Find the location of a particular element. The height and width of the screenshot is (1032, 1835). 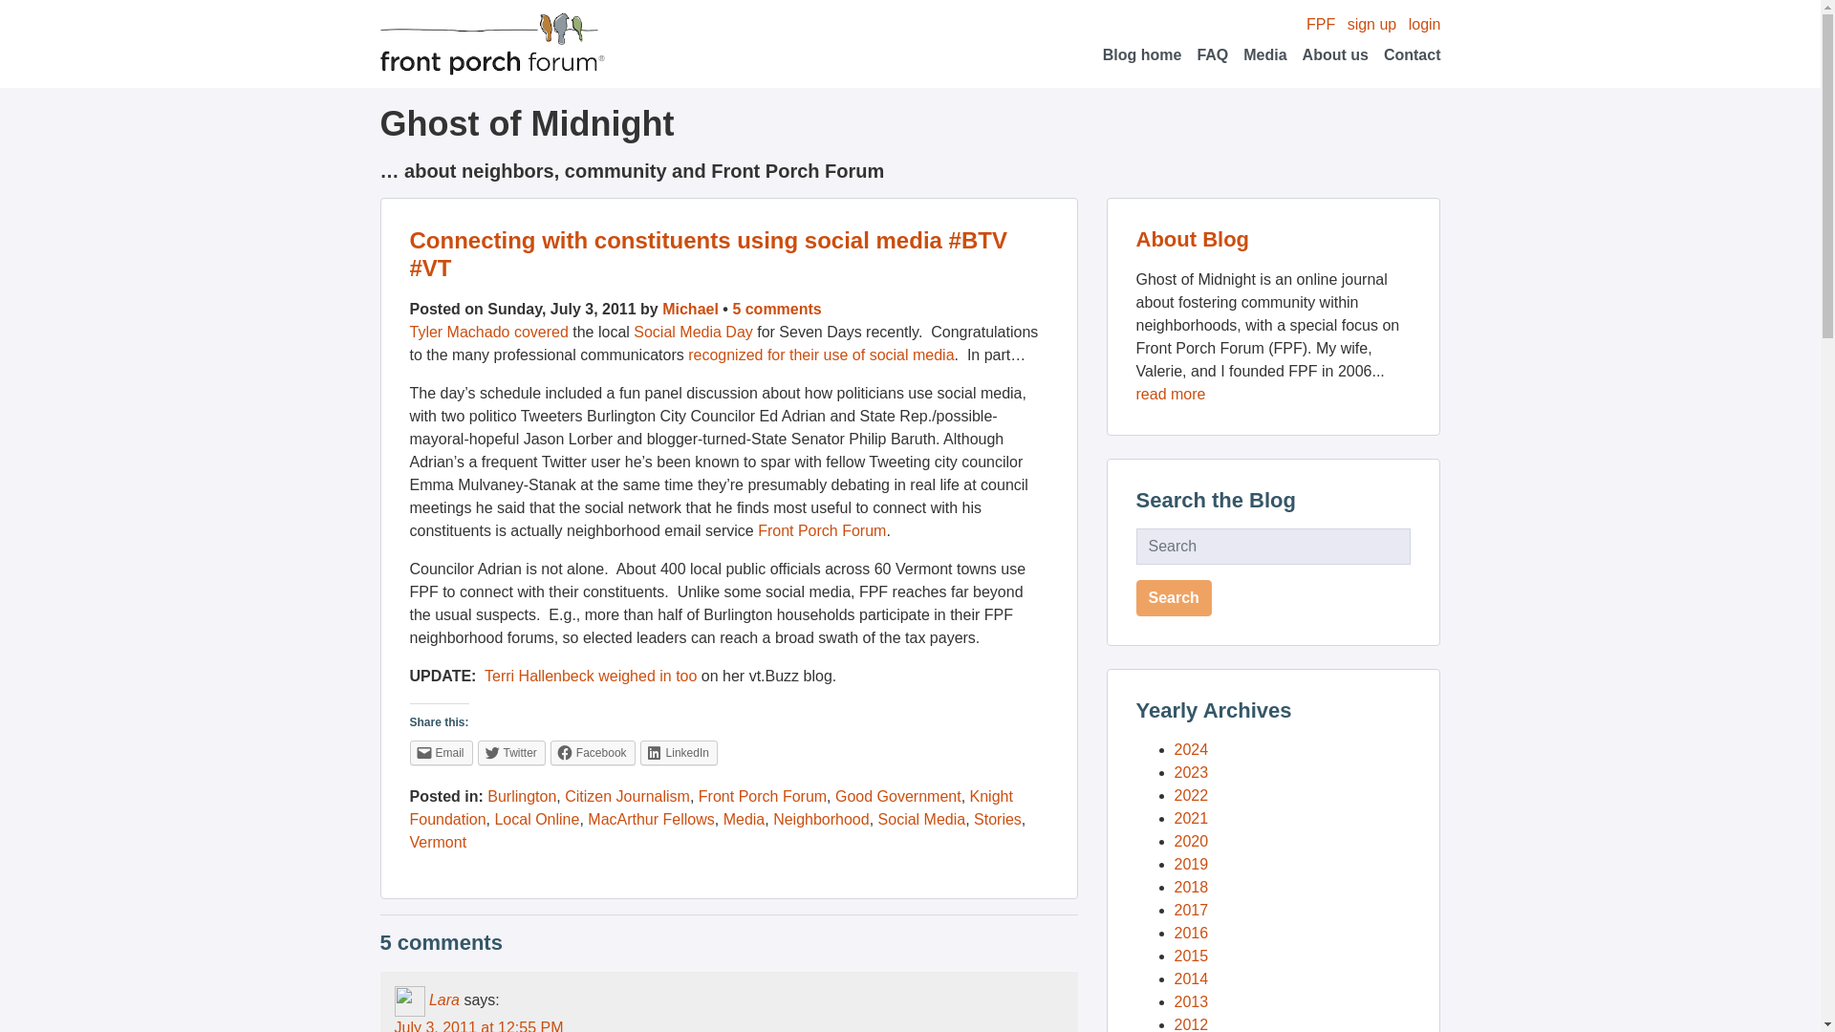

Click to share on LinkedIn is located at coordinates (679, 753).